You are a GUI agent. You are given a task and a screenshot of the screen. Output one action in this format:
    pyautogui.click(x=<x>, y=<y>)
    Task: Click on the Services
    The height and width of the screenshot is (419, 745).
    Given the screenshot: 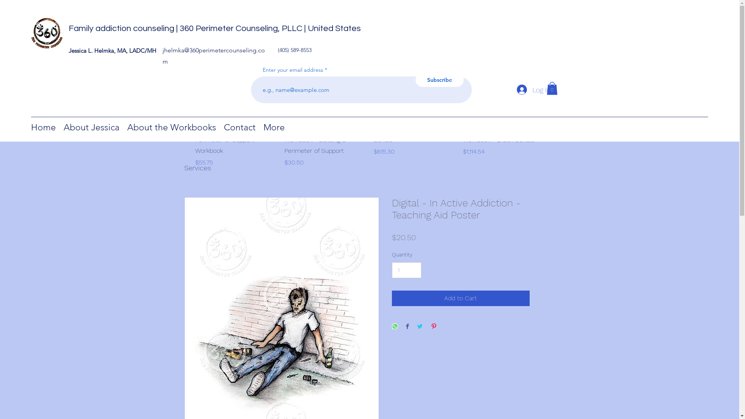 What is the action you would take?
    pyautogui.click(x=197, y=168)
    